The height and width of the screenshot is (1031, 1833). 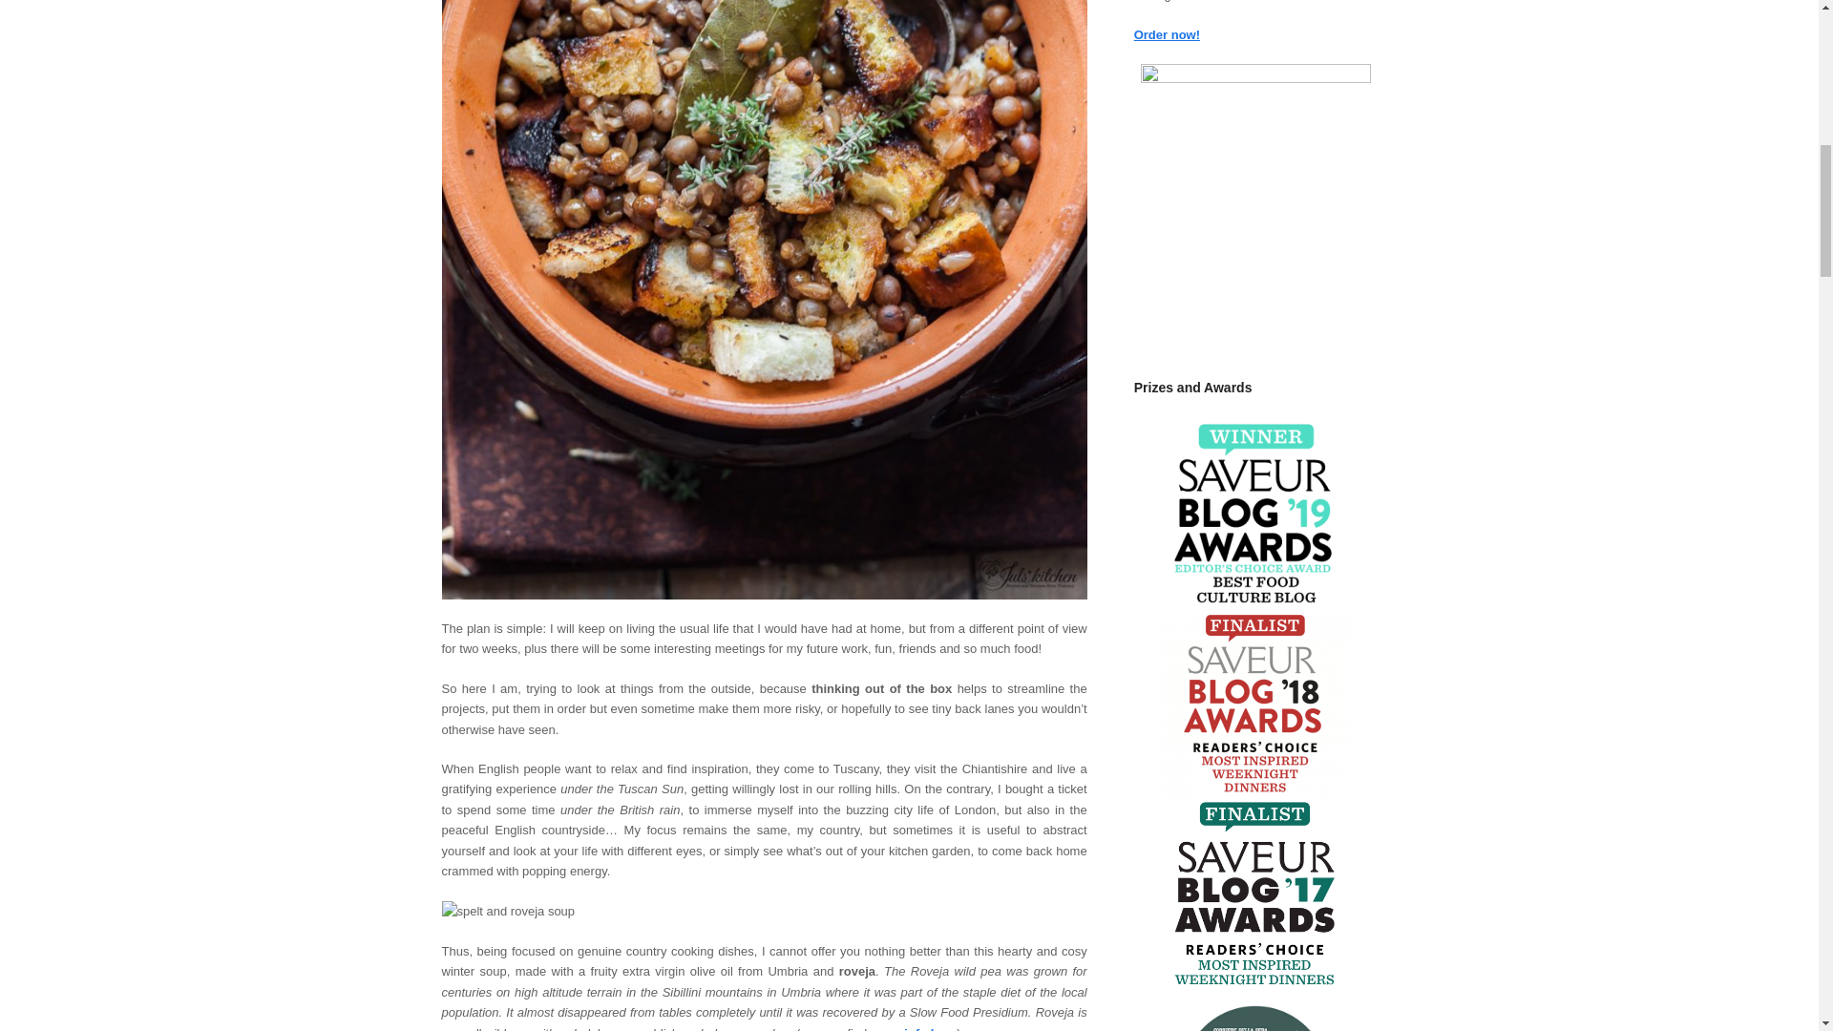 What do you see at coordinates (508, 911) in the screenshot?
I see `spelt and roveja soup` at bounding box center [508, 911].